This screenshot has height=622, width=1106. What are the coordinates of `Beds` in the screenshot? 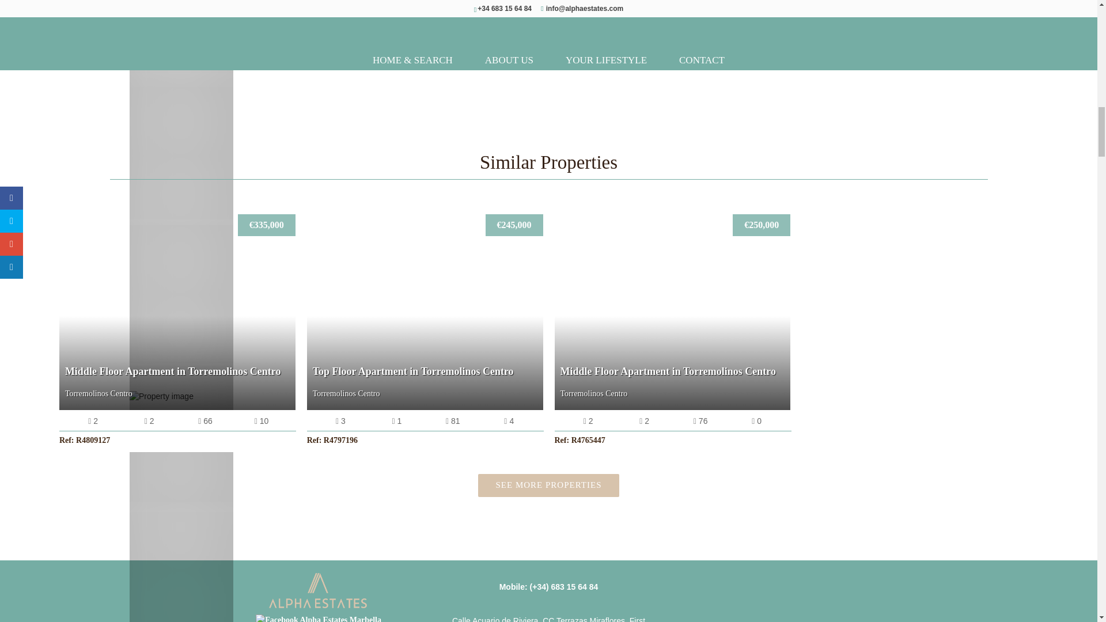 It's located at (93, 422).